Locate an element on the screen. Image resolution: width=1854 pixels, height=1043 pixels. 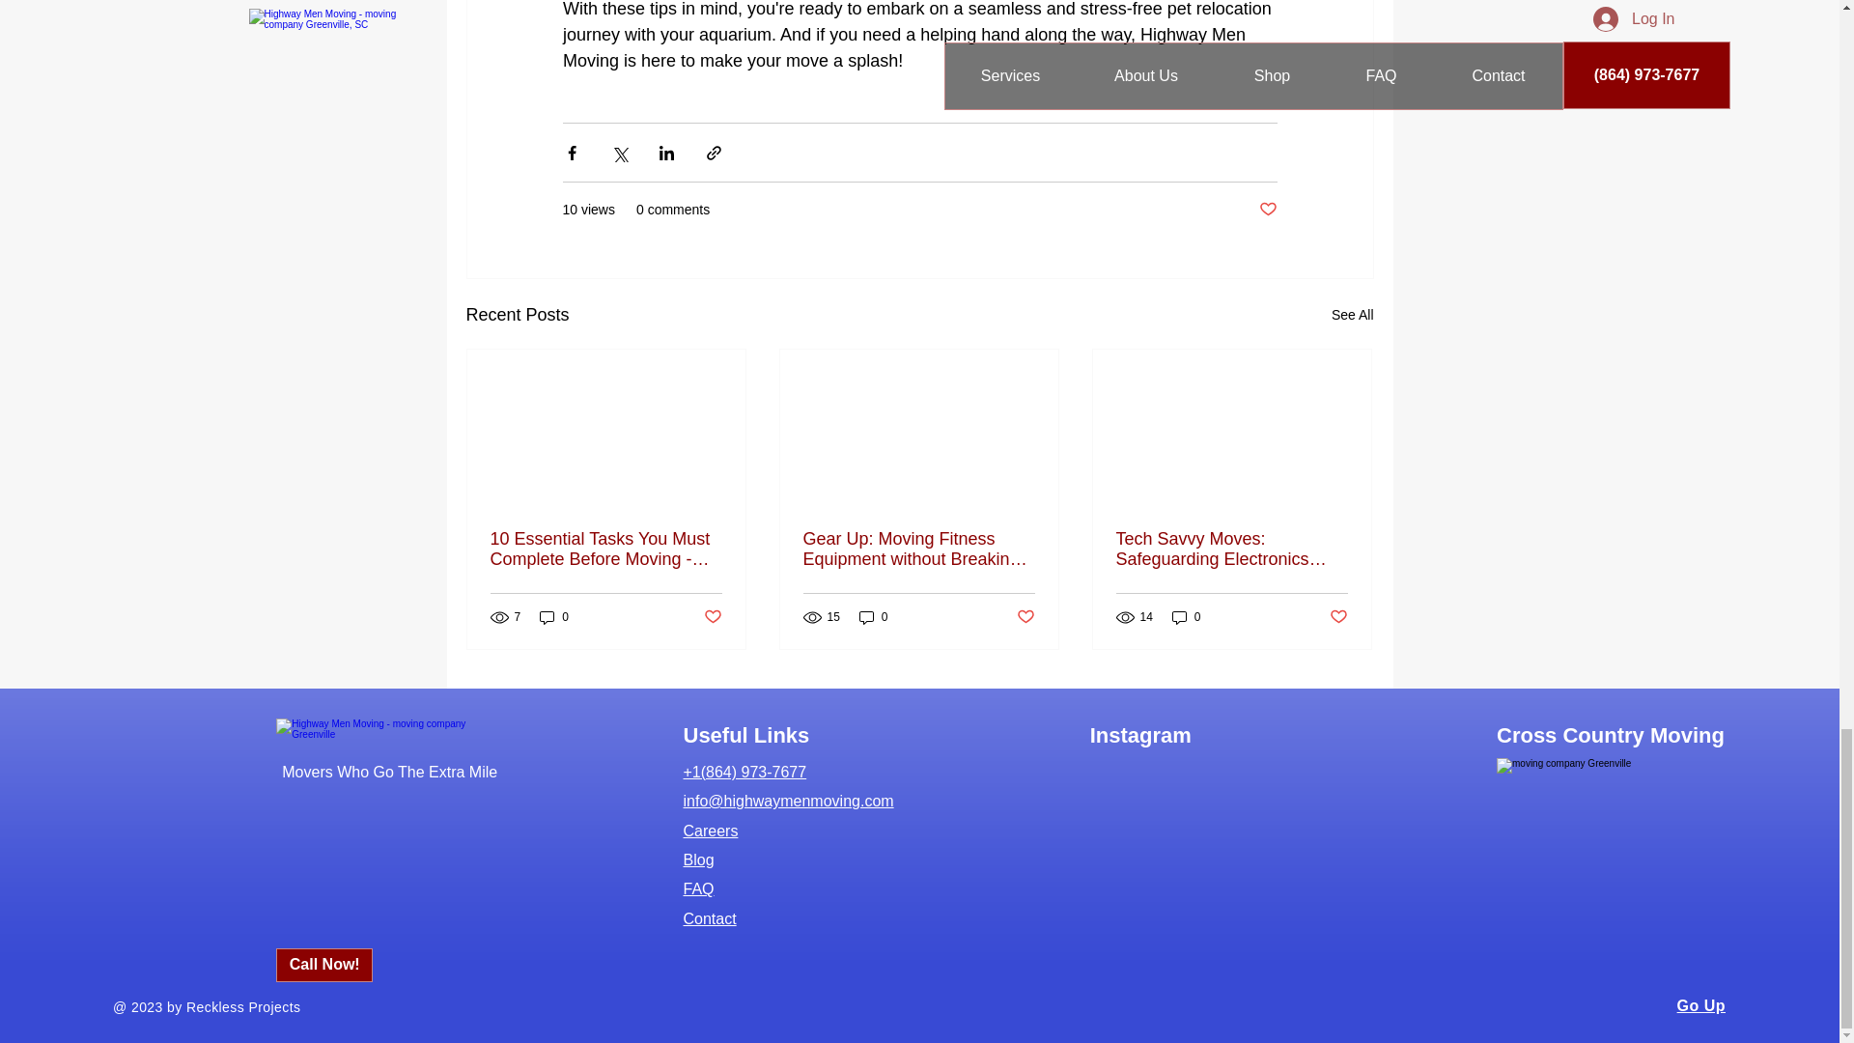
See All is located at coordinates (1352, 315).